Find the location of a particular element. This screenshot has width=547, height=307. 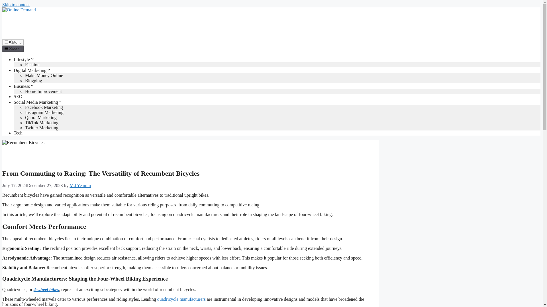

Facebook Marketing is located at coordinates (44, 107).